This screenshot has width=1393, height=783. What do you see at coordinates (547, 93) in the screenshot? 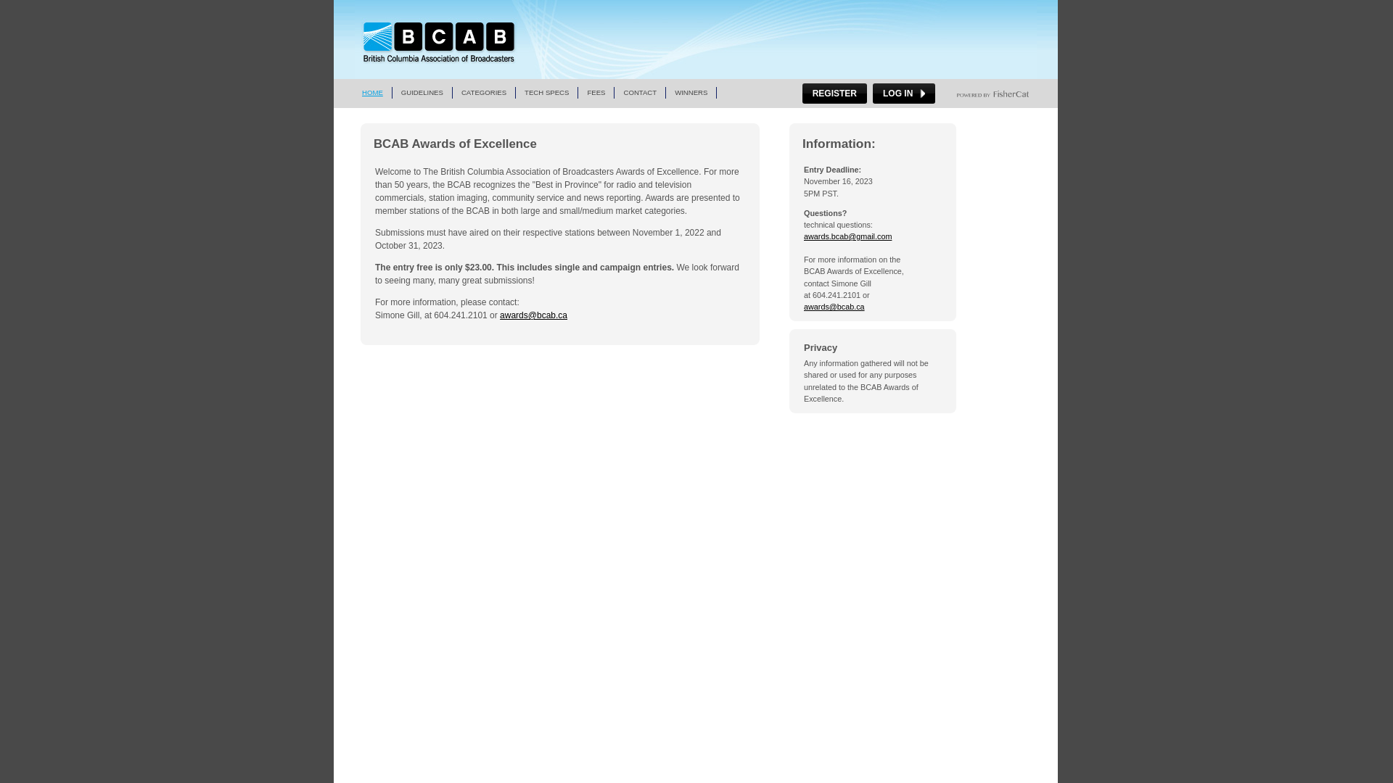
I see `TECH SPECS` at bounding box center [547, 93].